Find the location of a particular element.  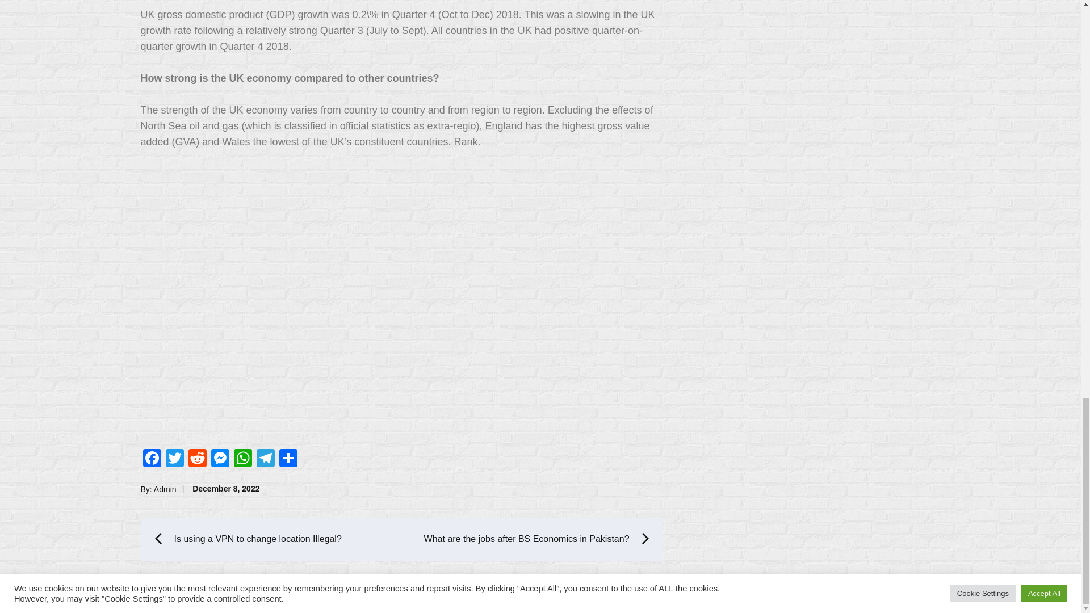

Messenger is located at coordinates (220, 459).